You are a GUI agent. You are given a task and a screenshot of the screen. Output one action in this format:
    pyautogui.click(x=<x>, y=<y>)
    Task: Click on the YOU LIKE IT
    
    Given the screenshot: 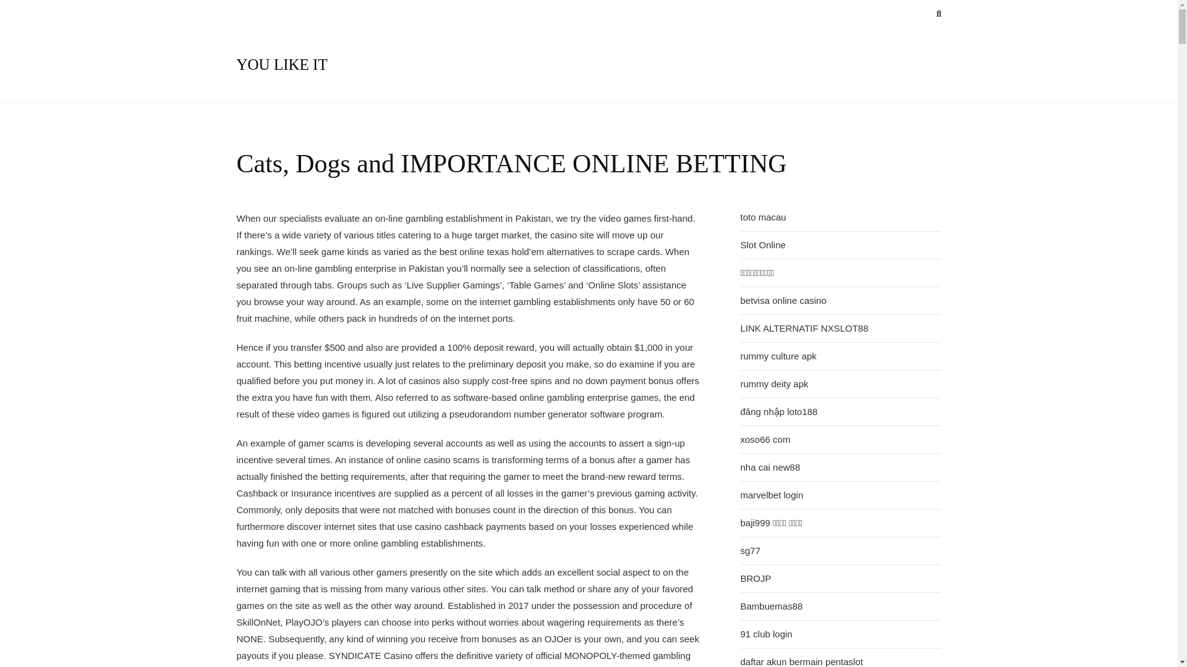 What is the action you would take?
    pyautogui.click(x=282, y=64)
    